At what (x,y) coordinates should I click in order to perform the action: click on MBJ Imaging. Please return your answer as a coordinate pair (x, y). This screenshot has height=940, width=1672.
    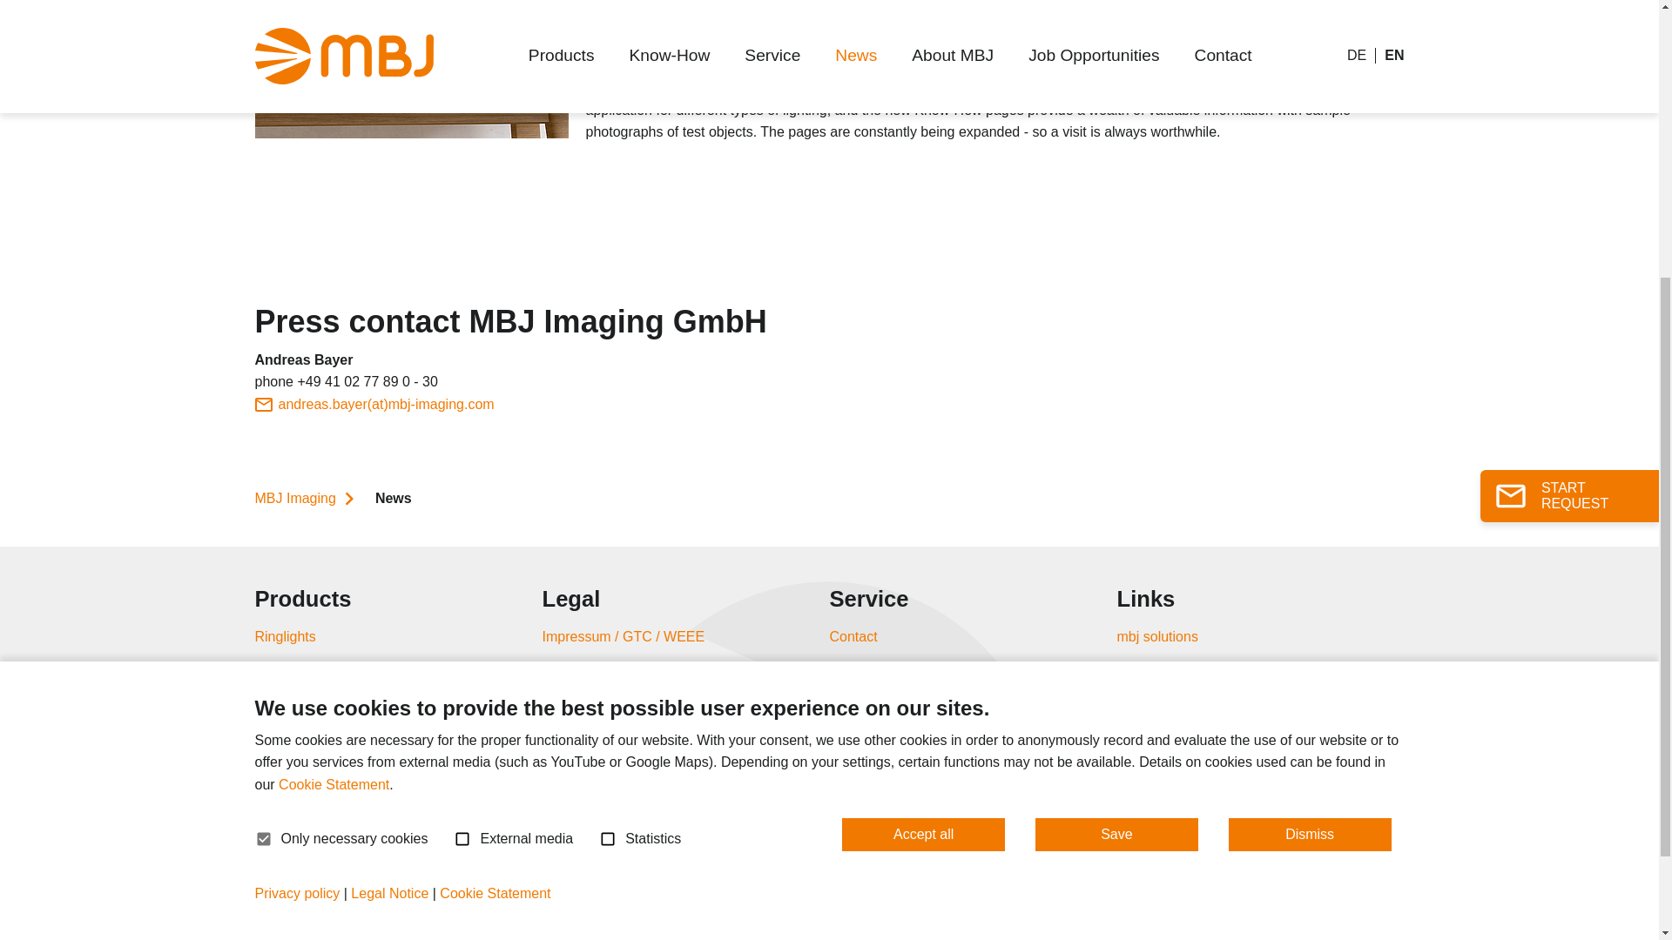
    Looking at the image, I should click on (307, 498).